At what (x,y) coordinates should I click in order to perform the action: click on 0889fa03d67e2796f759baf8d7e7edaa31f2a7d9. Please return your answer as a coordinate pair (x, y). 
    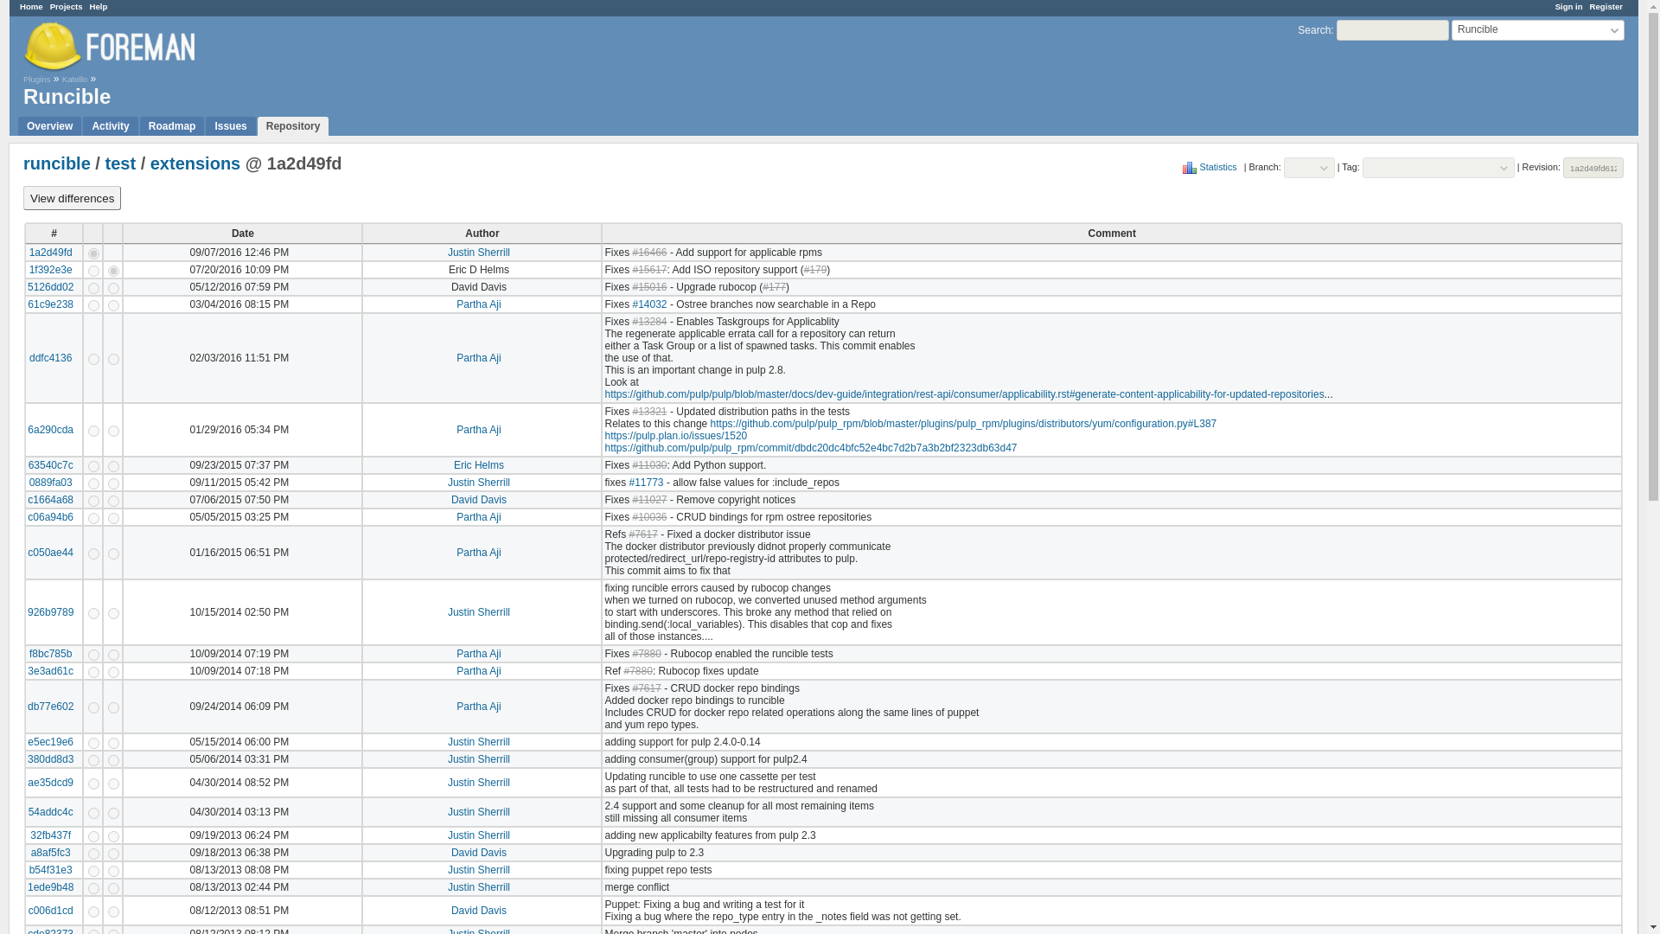
    Looking at the image, I should click on (93, 483).